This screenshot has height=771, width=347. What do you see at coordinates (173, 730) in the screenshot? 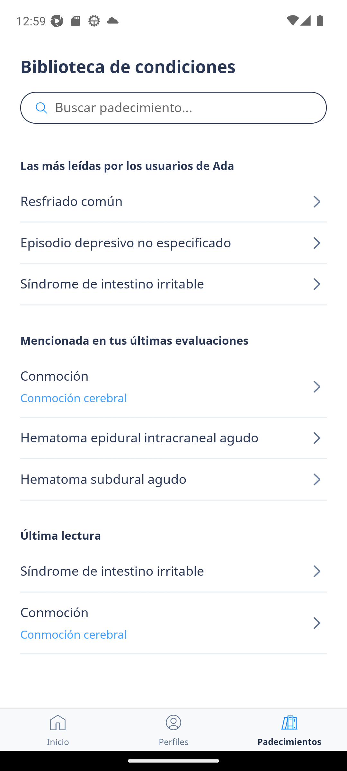
I see `Perfiles` at bounding box center [173, 730].